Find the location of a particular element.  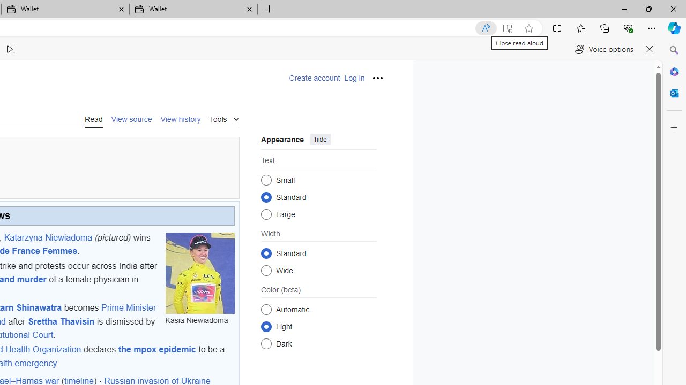

Dark is located at coordinates (266, 343).